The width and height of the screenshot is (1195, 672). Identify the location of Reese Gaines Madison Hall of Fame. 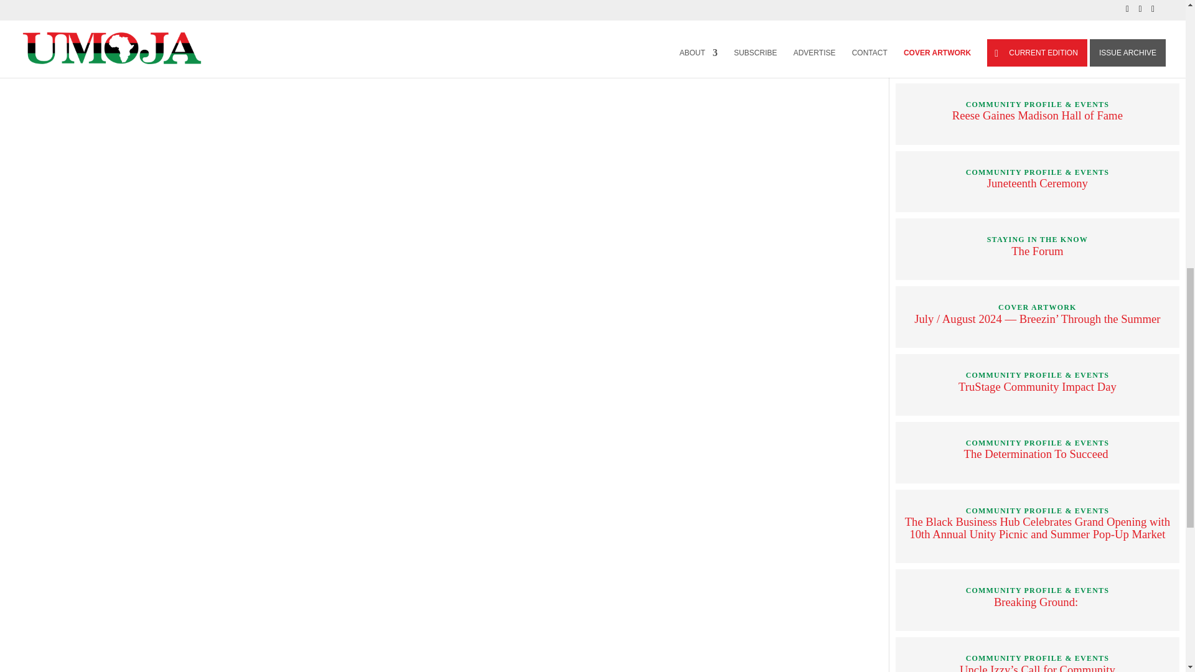
(1038, 114).